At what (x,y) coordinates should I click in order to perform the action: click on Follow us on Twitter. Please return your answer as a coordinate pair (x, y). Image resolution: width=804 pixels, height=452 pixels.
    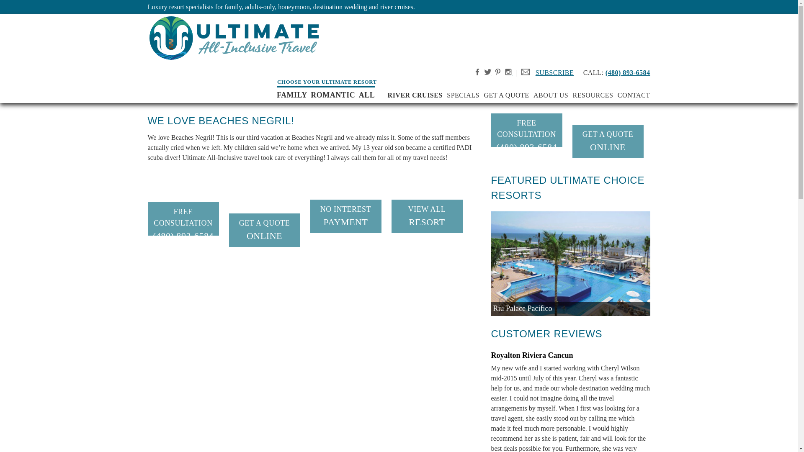
    Looking at the image, I should click on (488, 72).